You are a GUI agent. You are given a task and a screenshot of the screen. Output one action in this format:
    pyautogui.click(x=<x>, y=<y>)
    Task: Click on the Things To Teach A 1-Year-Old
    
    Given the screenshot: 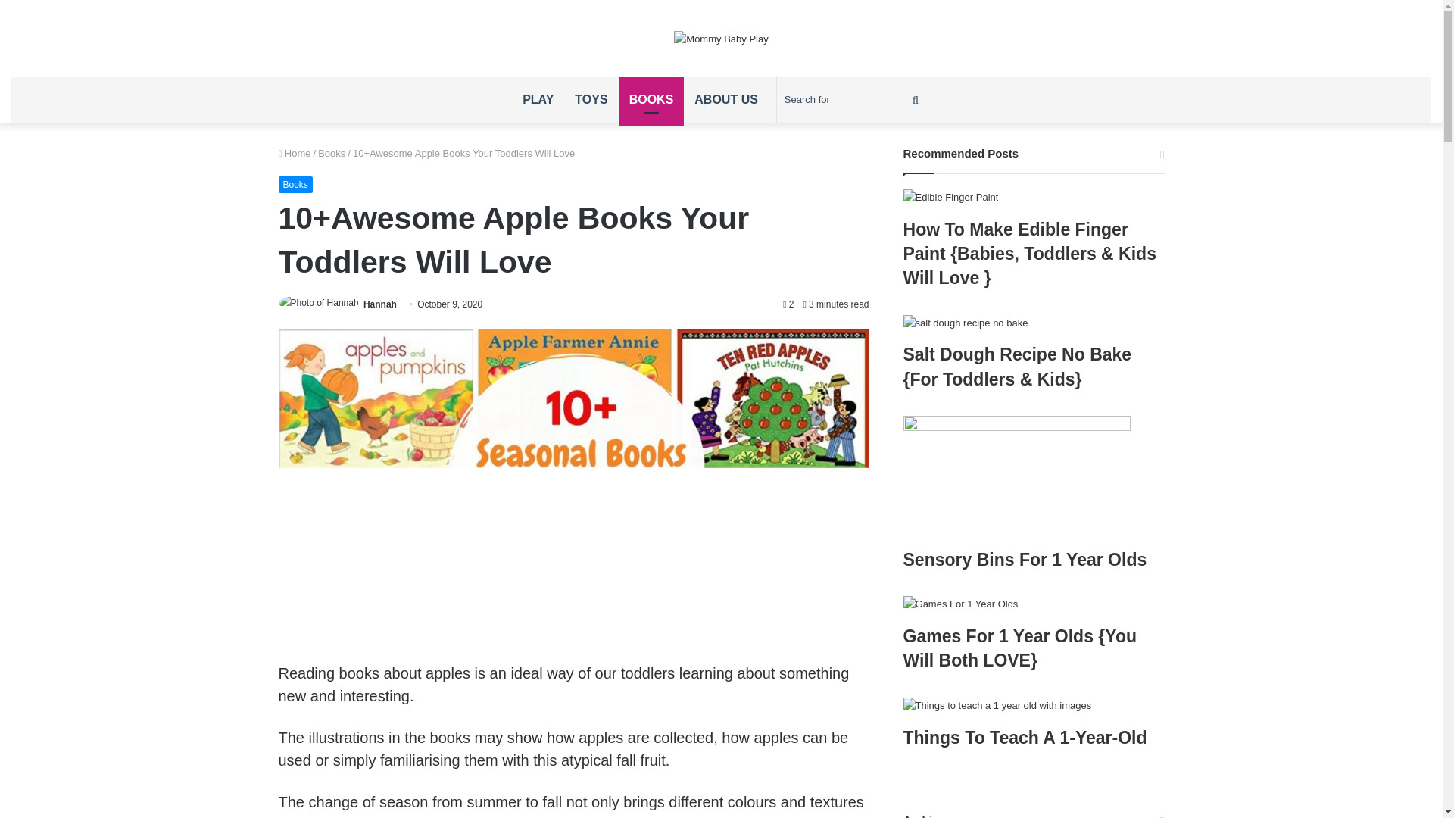 What is the action you would take?
    pyautogui.click(x=1033, y=705)
    